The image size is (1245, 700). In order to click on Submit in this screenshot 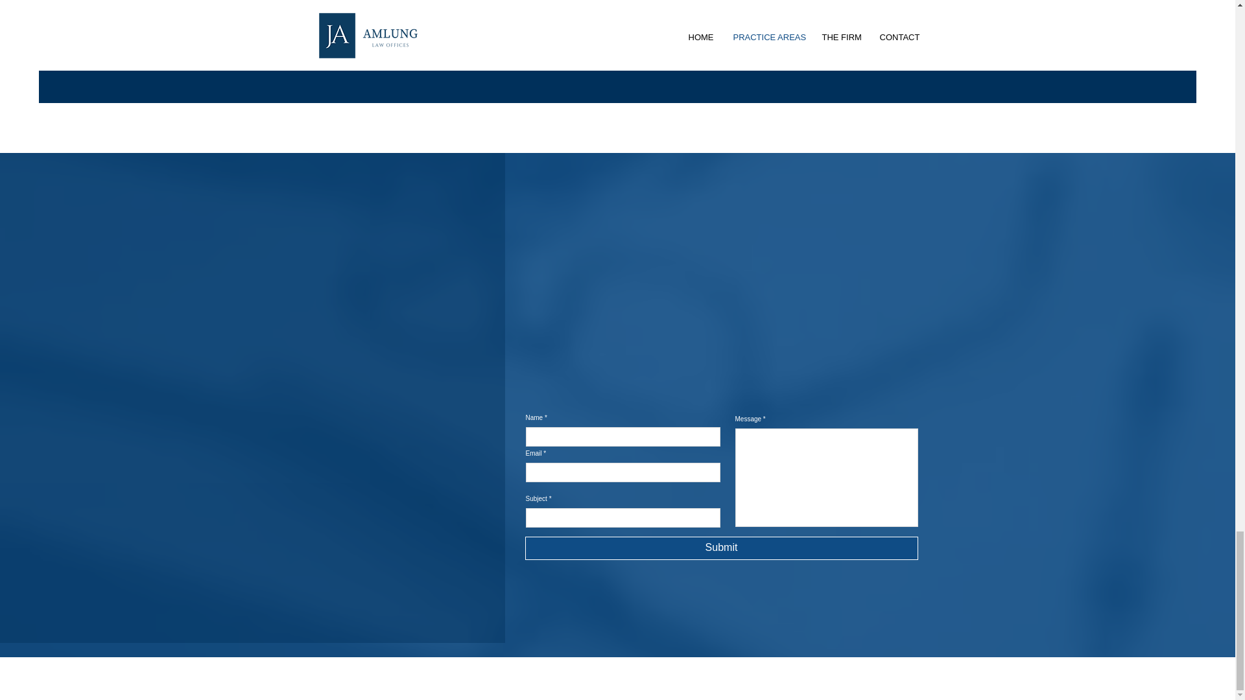, I will do `click(722, 548)`.